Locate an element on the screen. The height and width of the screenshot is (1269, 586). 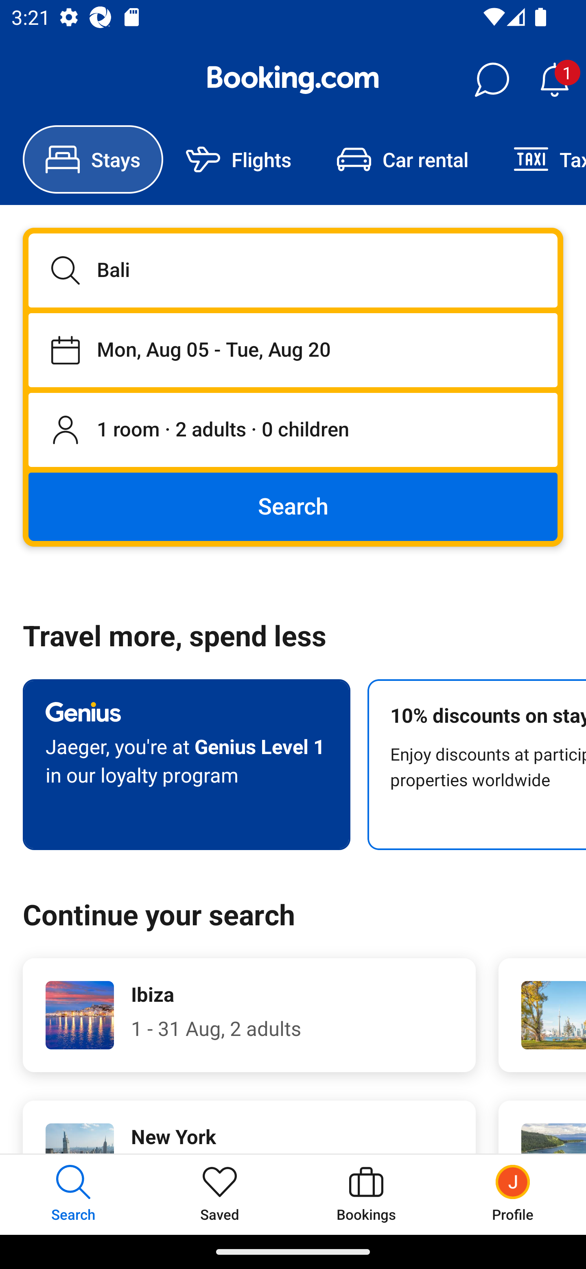
Notifications is located at coordinates (554, 80).